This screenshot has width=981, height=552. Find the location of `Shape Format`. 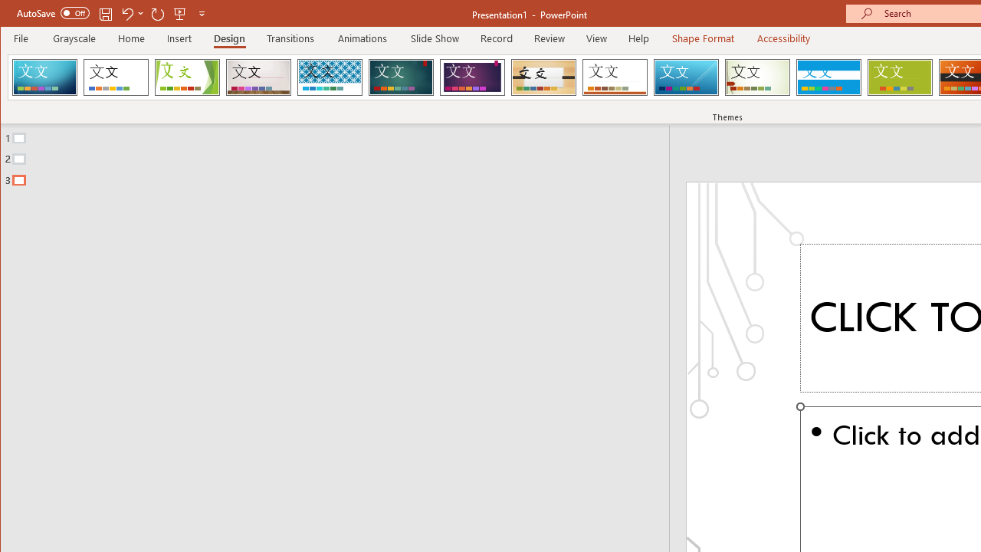

Shape Format is located at coordinates (702, 38).